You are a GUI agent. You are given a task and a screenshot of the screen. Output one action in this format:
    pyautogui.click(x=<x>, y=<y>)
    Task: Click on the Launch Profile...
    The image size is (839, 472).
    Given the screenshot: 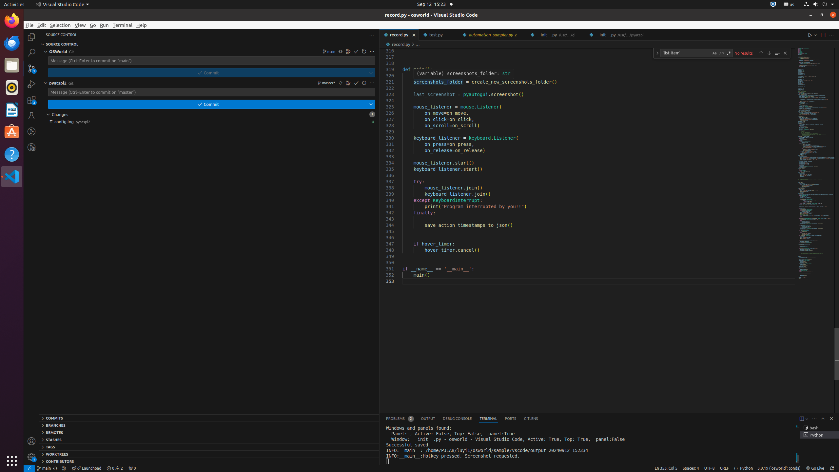 What is the action you would take?
    pyautogui.click(x=807, y=419)
    